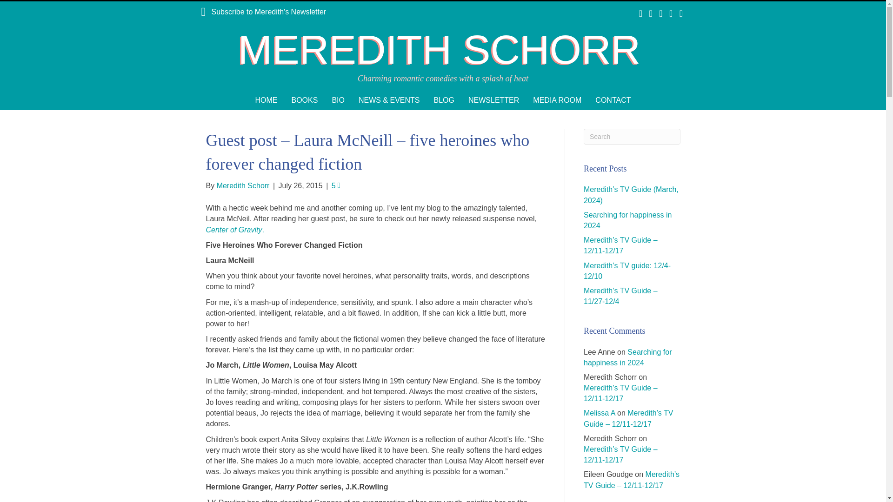 This screenshot has height=502, width=893. I want to click on MEREDITH SCHORR, so click(443, 50).